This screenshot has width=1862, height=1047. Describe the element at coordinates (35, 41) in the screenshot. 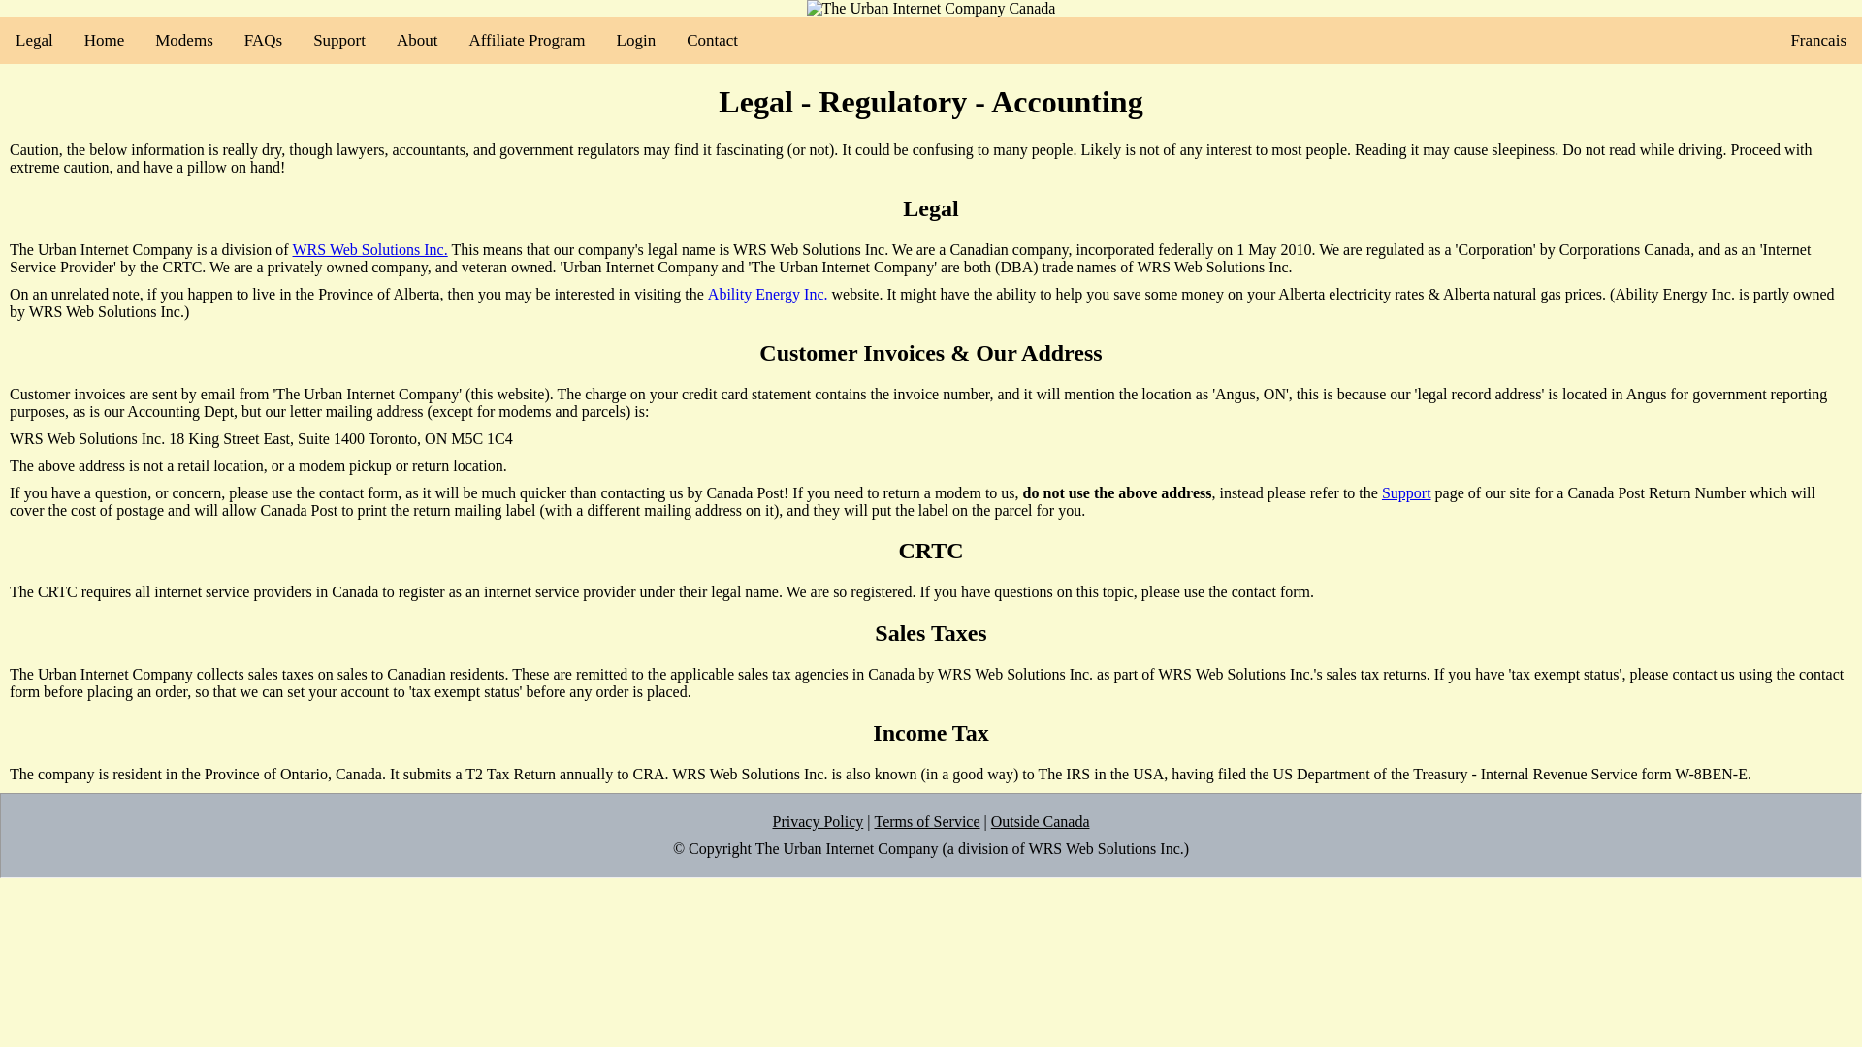

I see `Legal` at that location.